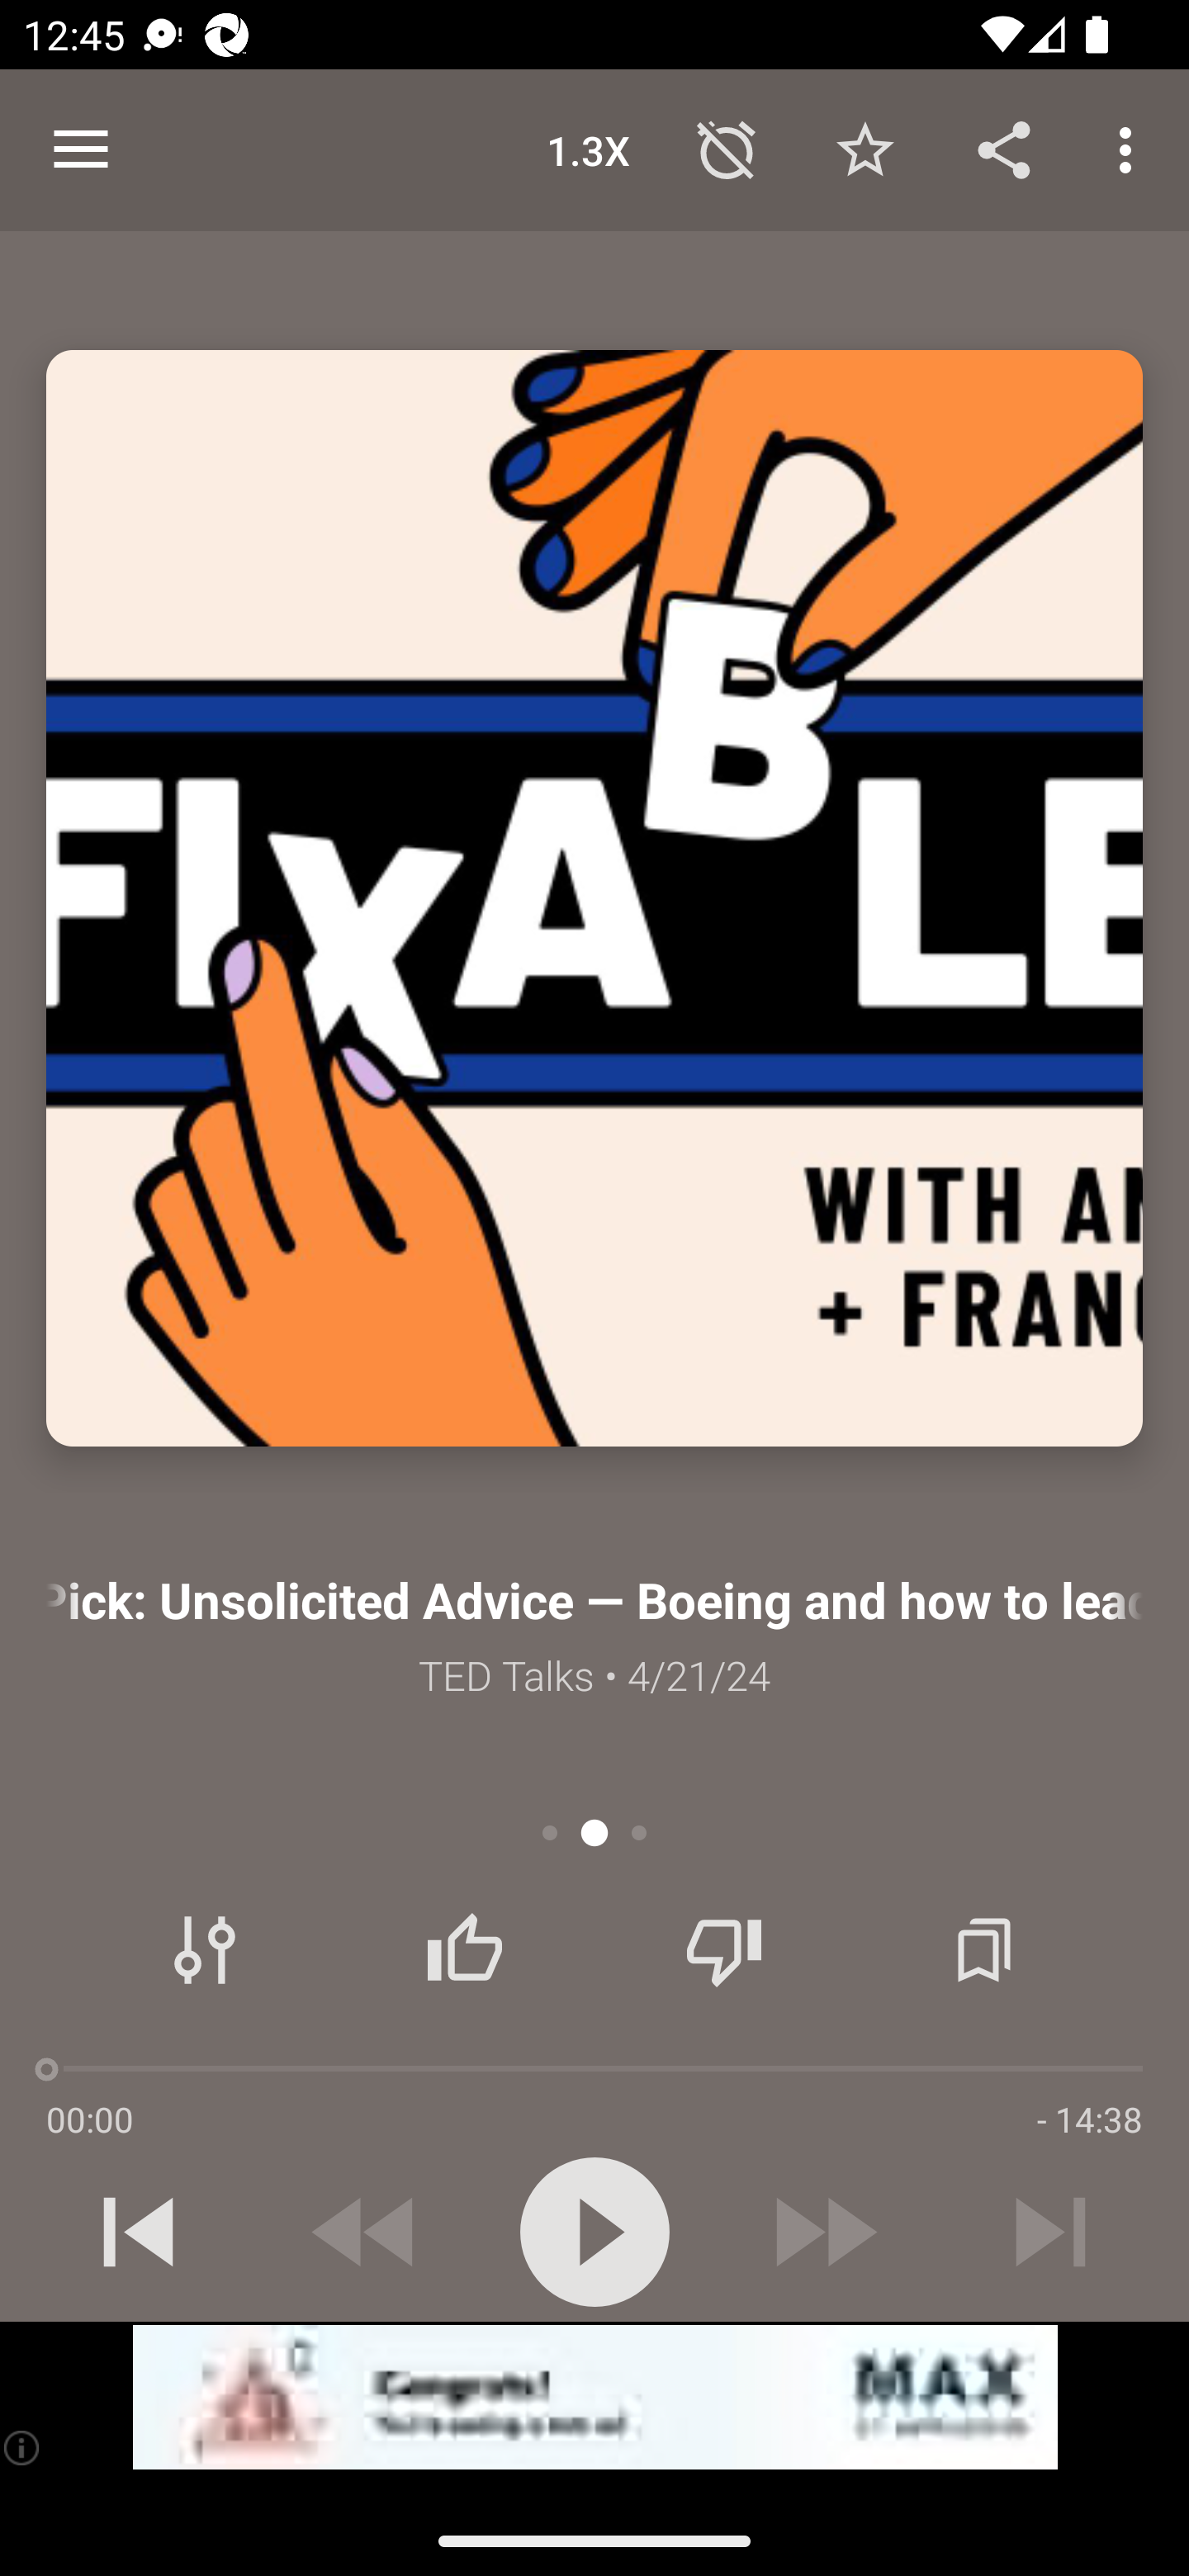 The height and width of the screenshot is (2576, 1189). I want to click on app-monetization, so click(594, 2398).